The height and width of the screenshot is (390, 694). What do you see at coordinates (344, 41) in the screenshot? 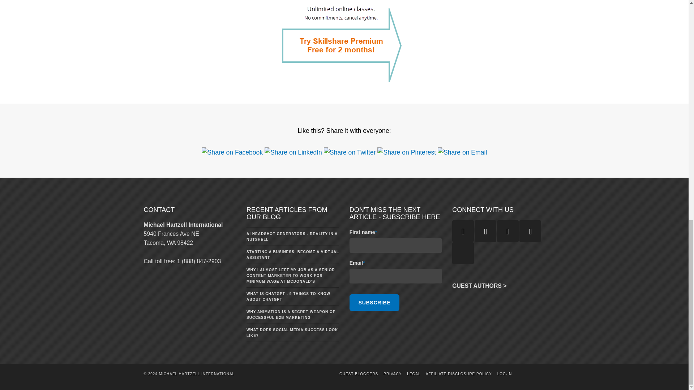
I see `skillshare-learn-more-2.png` at bounding box center [344, 41].